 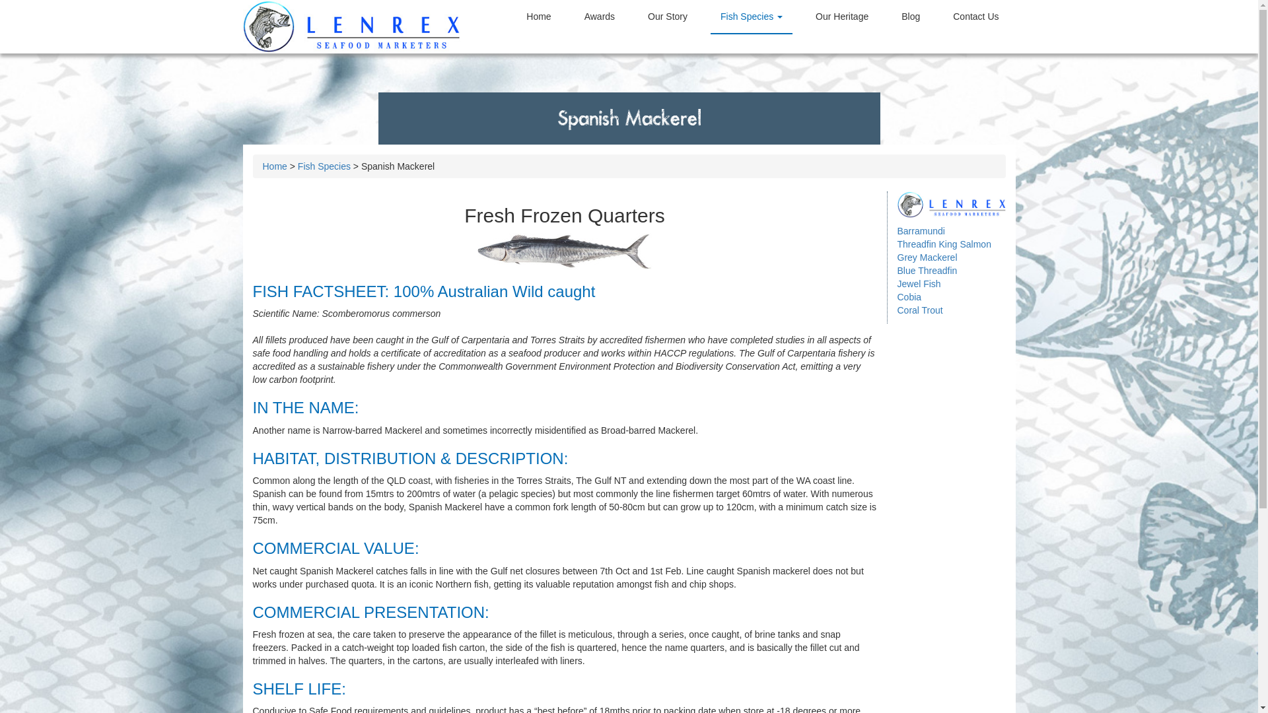 What do you see at coordinates (927, 257) in the screenshot?
I see `Grey Mackerel` at bounding box center [927, 257].